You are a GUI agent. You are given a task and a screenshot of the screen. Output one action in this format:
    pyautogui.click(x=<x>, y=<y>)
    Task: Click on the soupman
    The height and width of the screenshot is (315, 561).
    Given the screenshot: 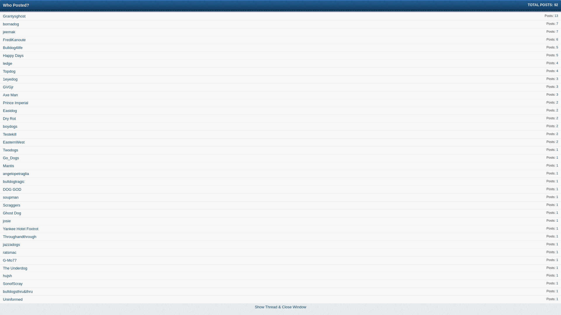 What is the action you would take?
    pyautogui.click(x=11, y=197)
    